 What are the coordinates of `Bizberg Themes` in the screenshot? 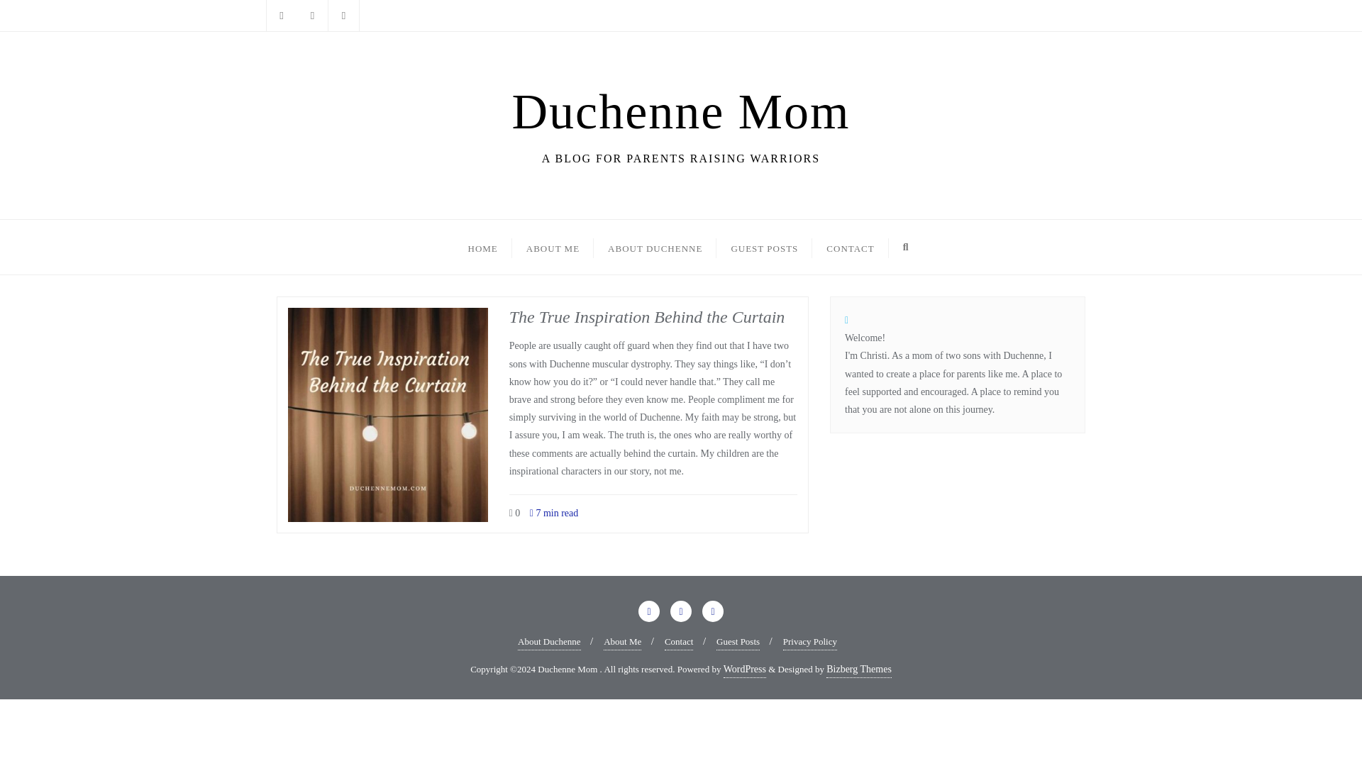 It's located at (859, 670).